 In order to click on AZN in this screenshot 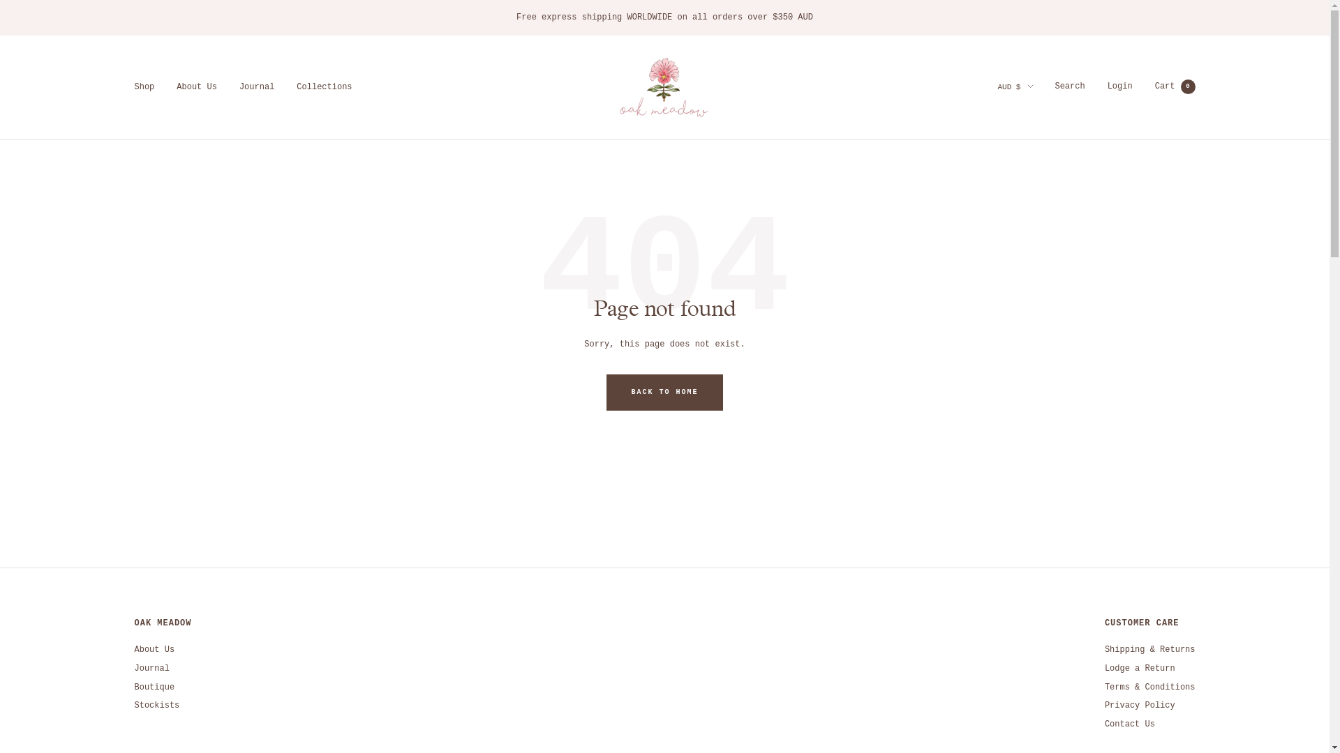, I will do `click(1003, 268)`.